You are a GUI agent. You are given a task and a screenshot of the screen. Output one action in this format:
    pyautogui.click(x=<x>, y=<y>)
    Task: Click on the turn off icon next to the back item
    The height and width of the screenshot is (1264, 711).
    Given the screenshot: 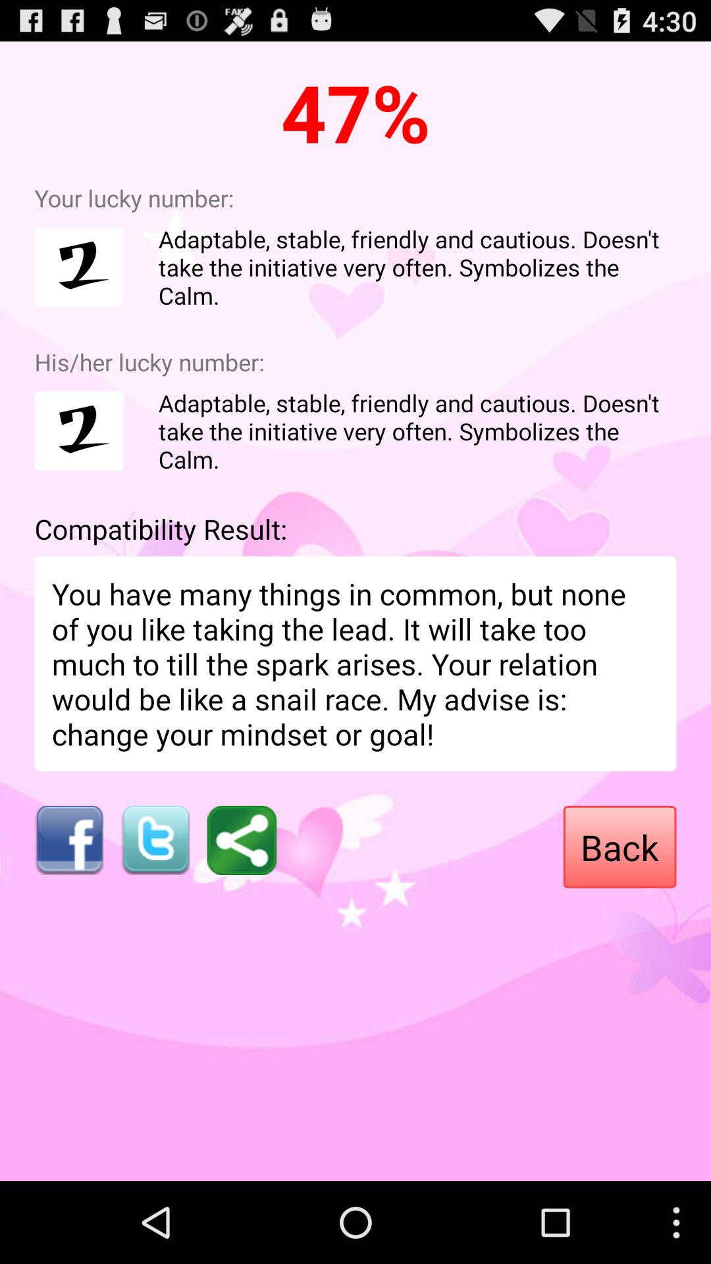 What is the action you would take?
    pyautogui.click(x=242, y=840)
    